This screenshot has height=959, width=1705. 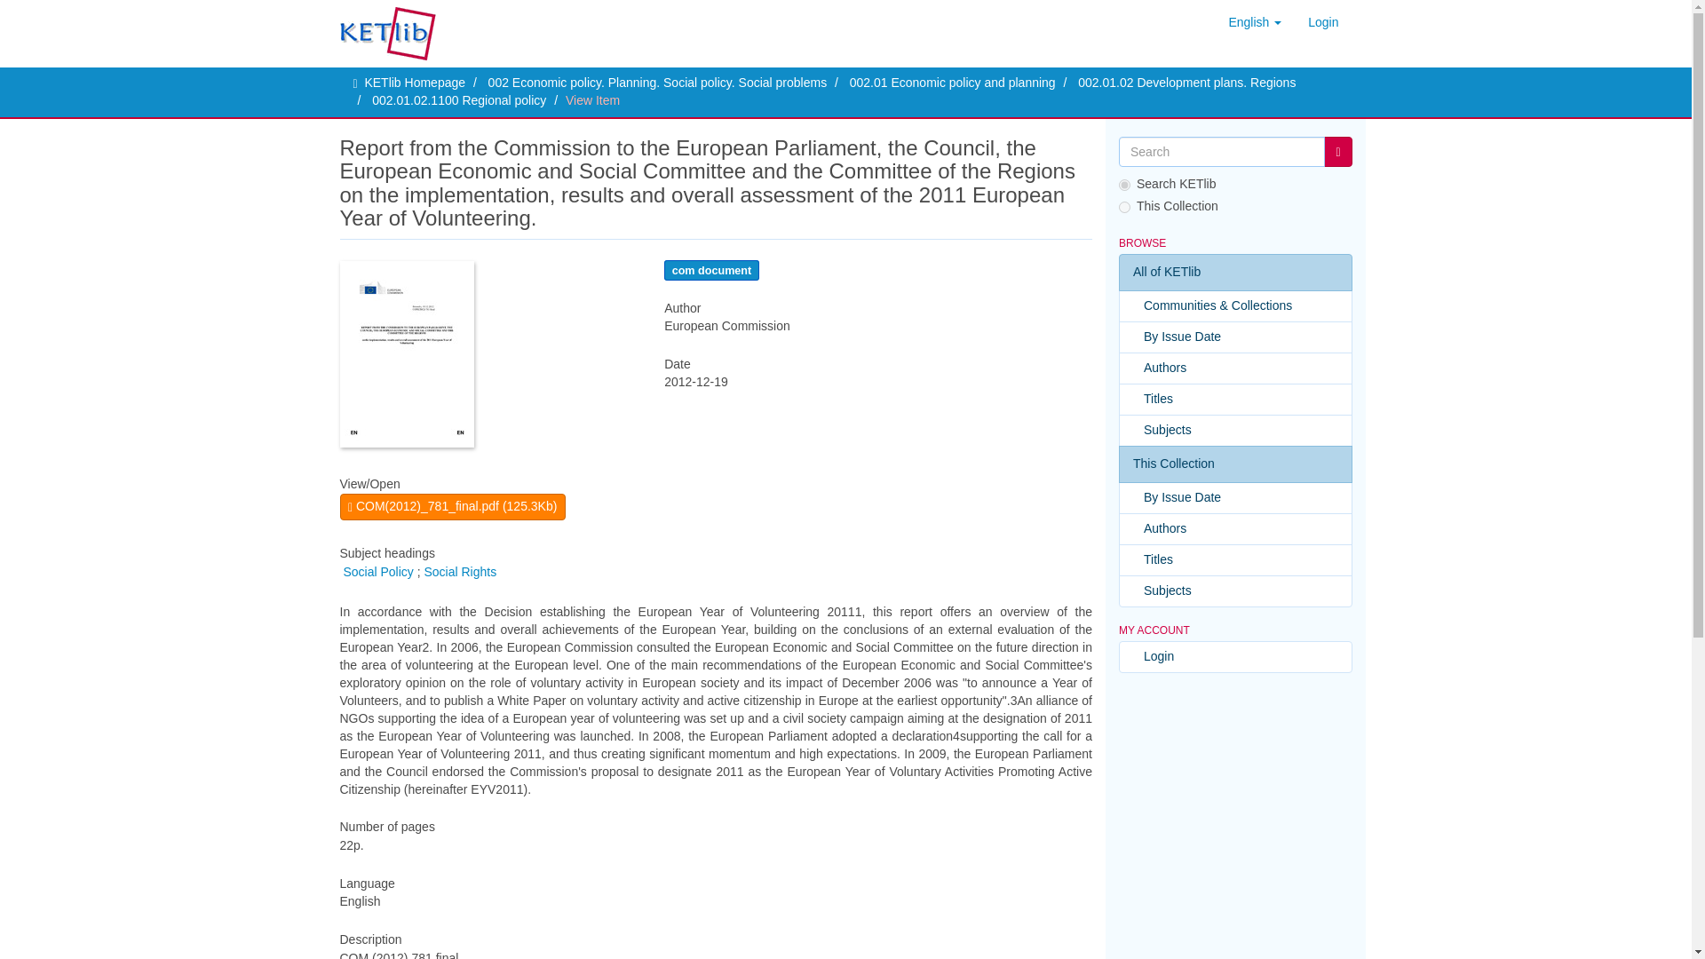 What do you see at coordinates (415, 83) in the screenshot?
I see `KETlib Homepage` at bounding box center [415, 83].